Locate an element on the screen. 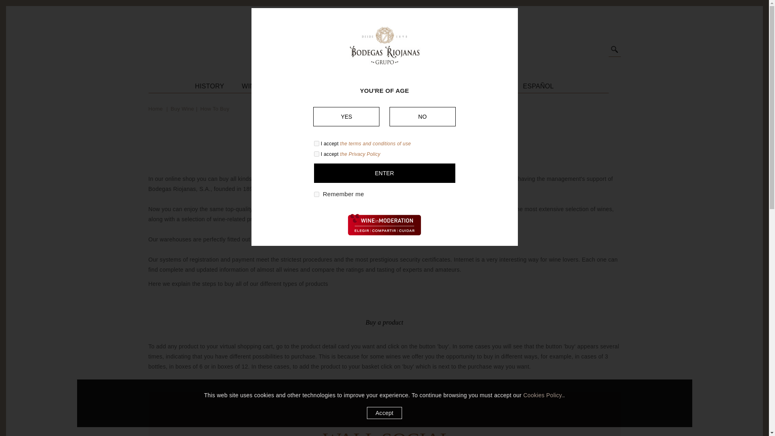 The width and height of the screenshot is (775, 436). 1 is located at coordinates (316, 143).